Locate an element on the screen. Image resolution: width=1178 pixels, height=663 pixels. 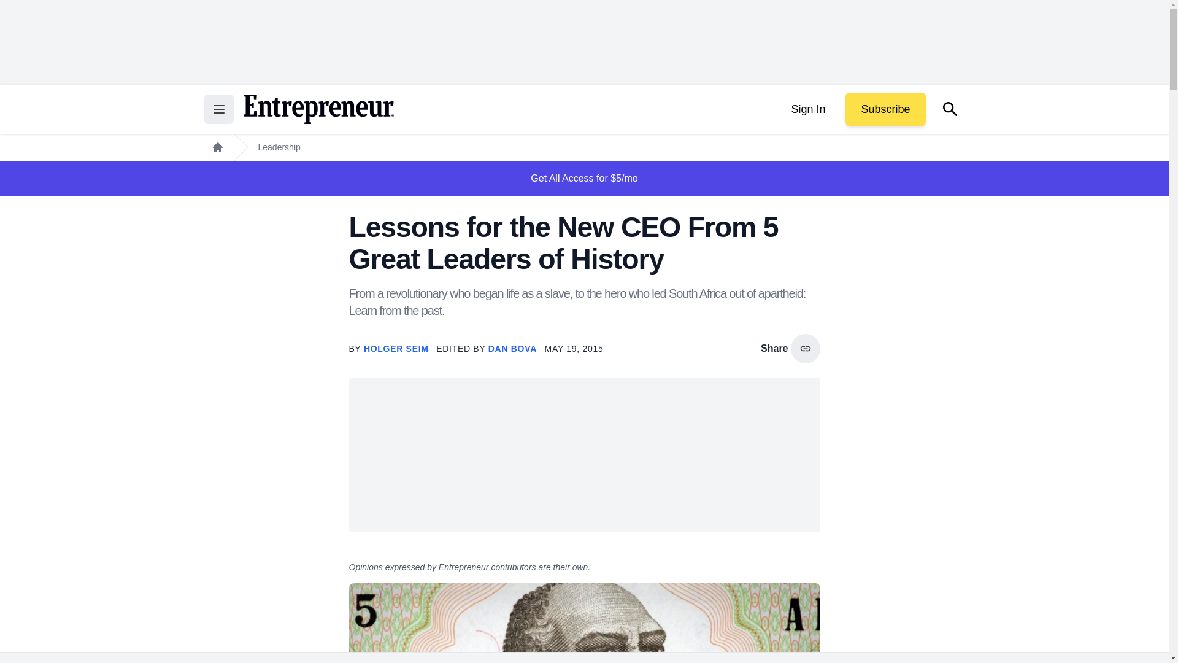
Sign In is located at coordinates (807, 109).